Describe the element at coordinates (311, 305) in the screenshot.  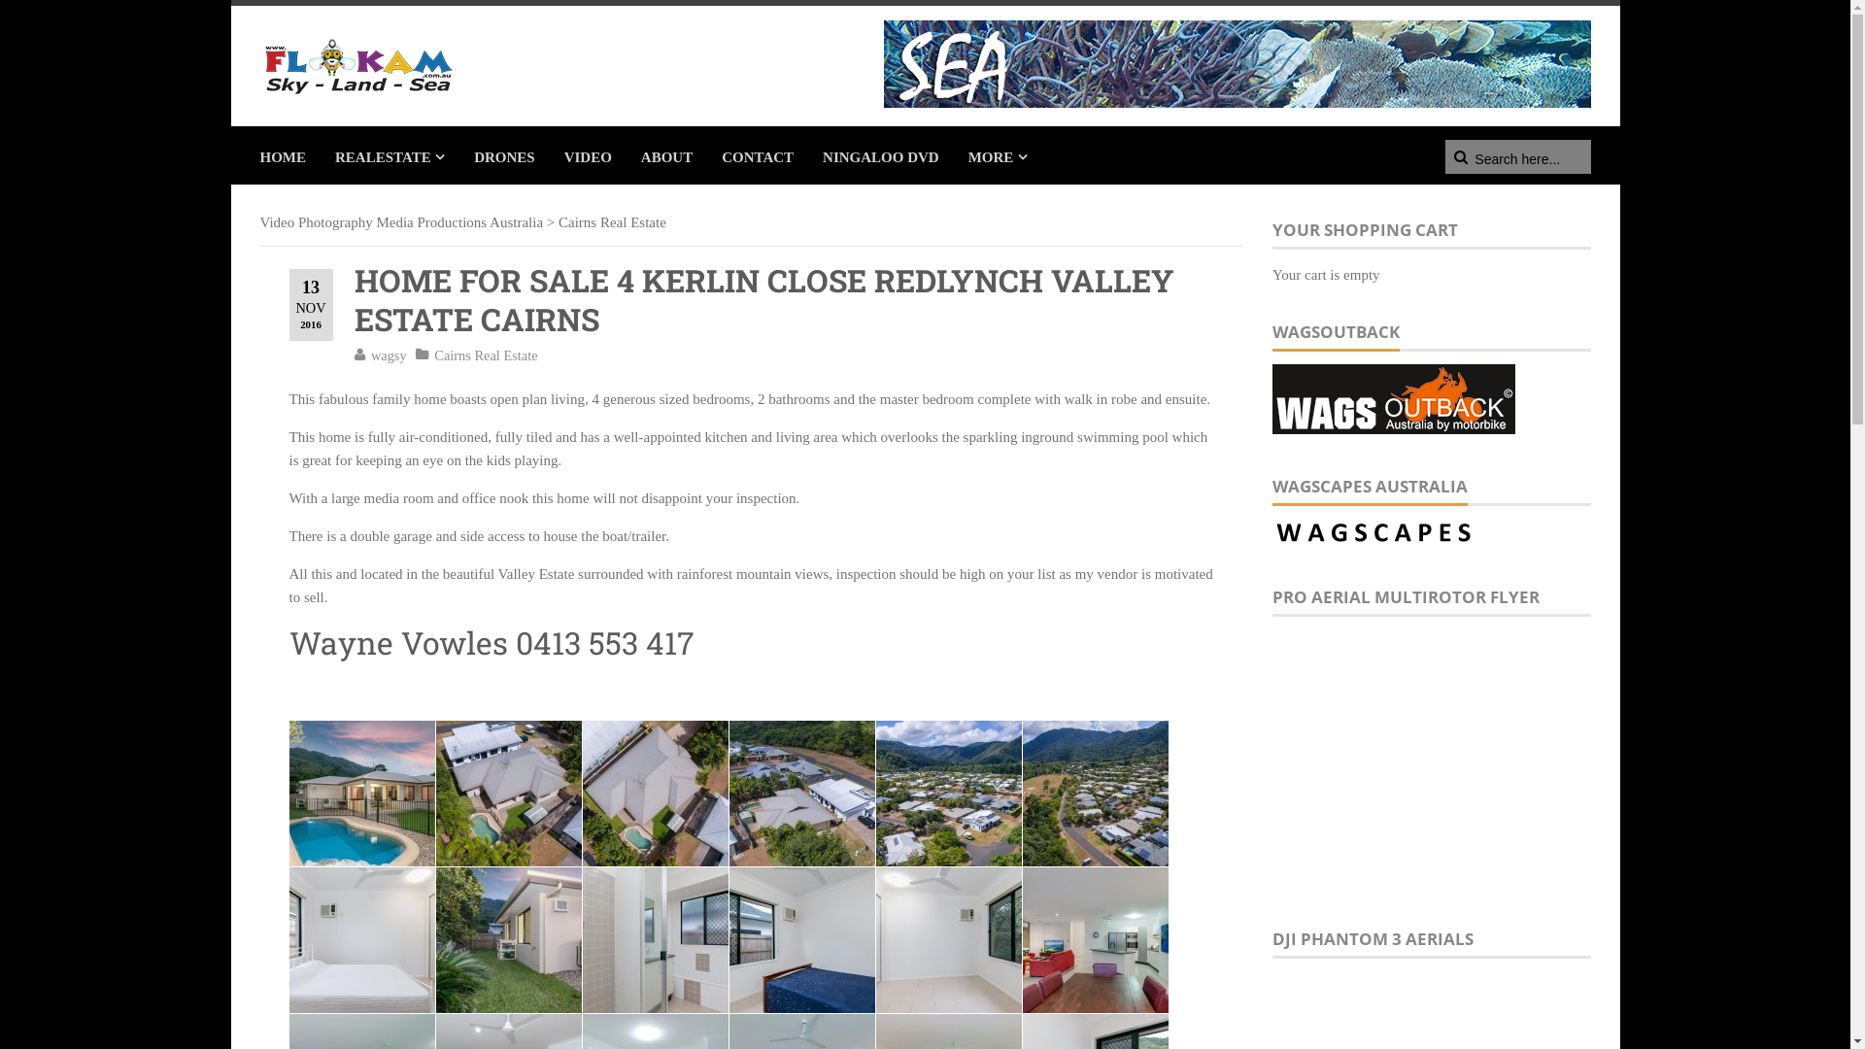
I see `13
NOV
2016` at that location.